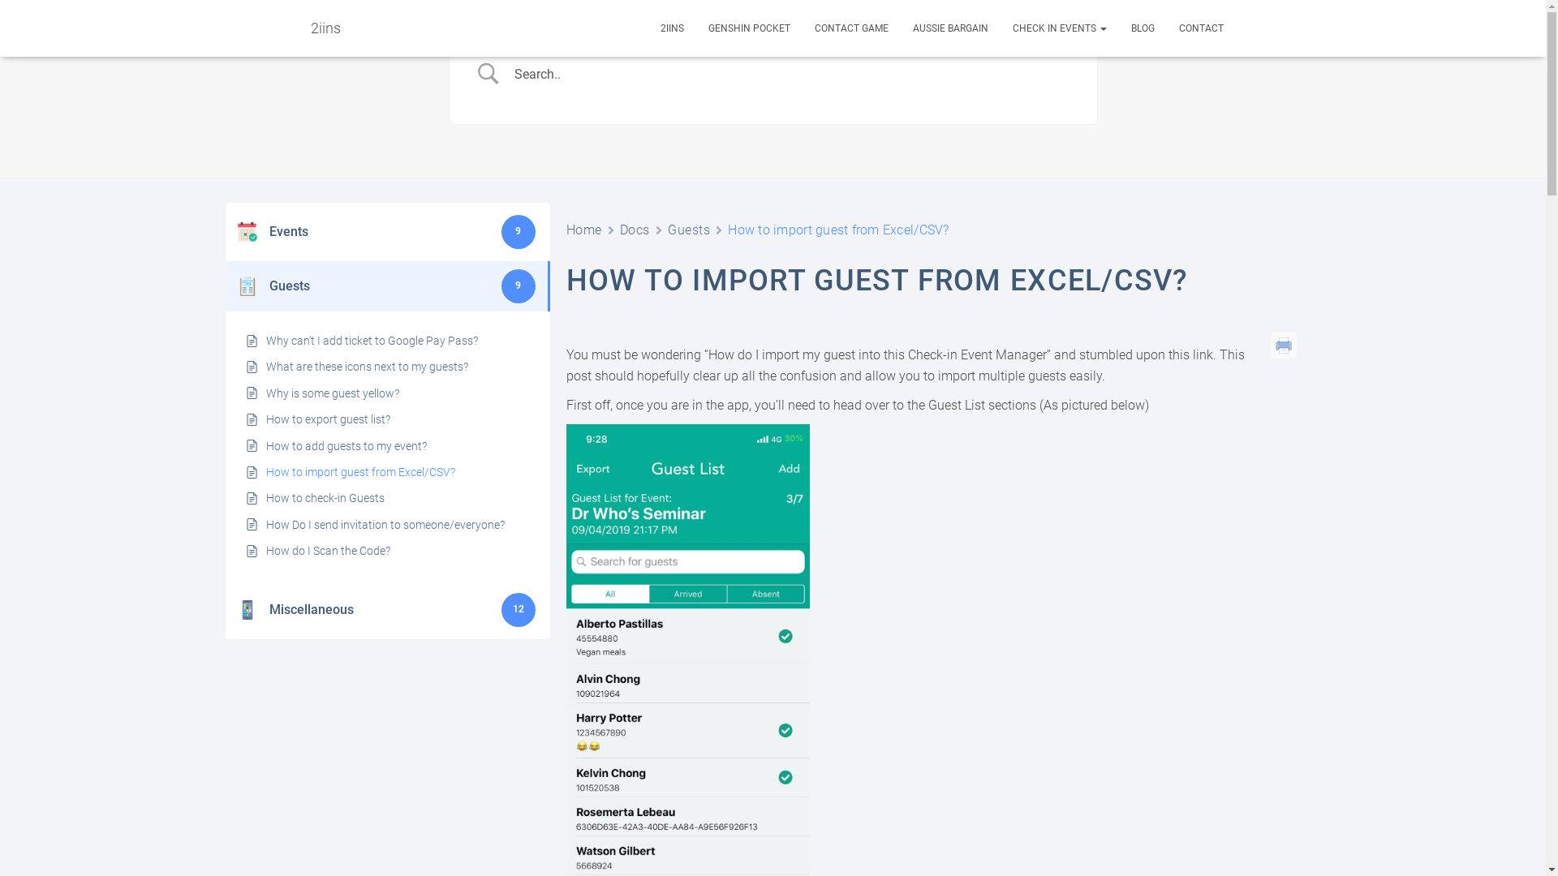 The image size is (1558, 876). I want to click on Docs, so click(635, 230).